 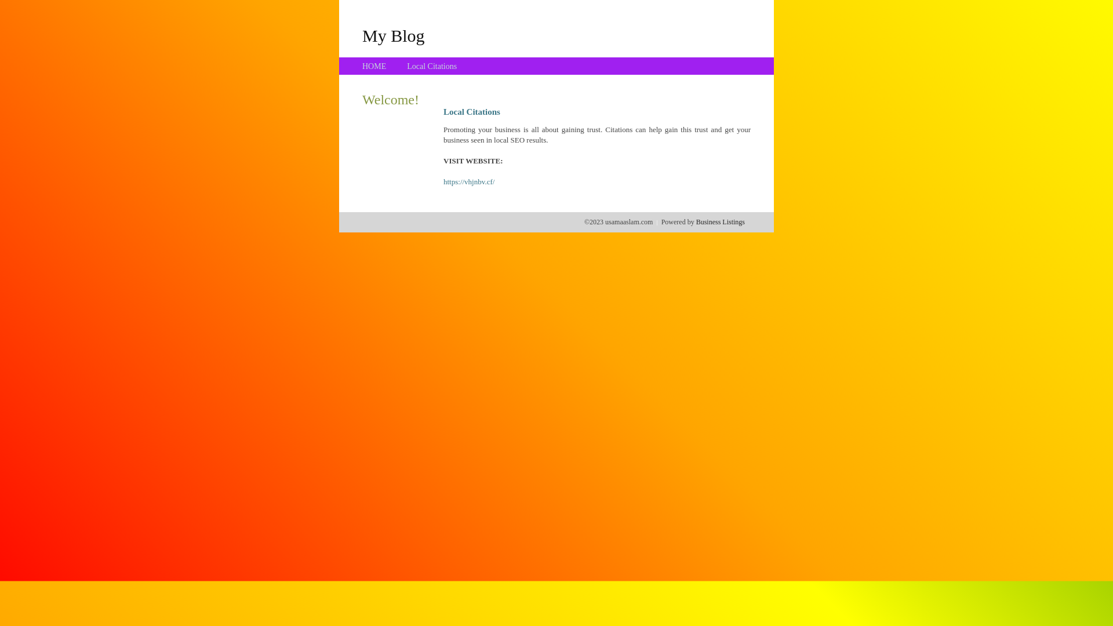 What do you see at coordinates (721, 222) in the screenshot?
I see `Business Listings` at bounding box center [721, 222].